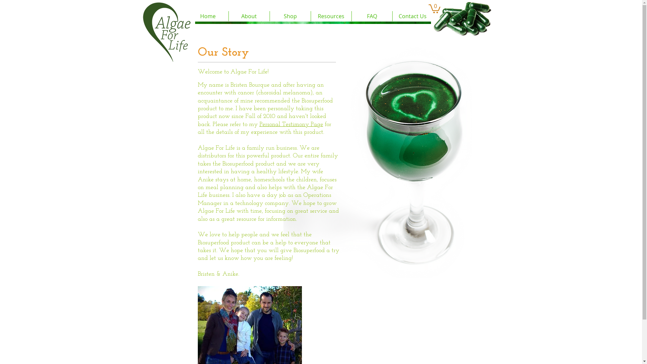  Describe the element at coordinates (331, 16) in the screenshot. I see `Resources` at that location.